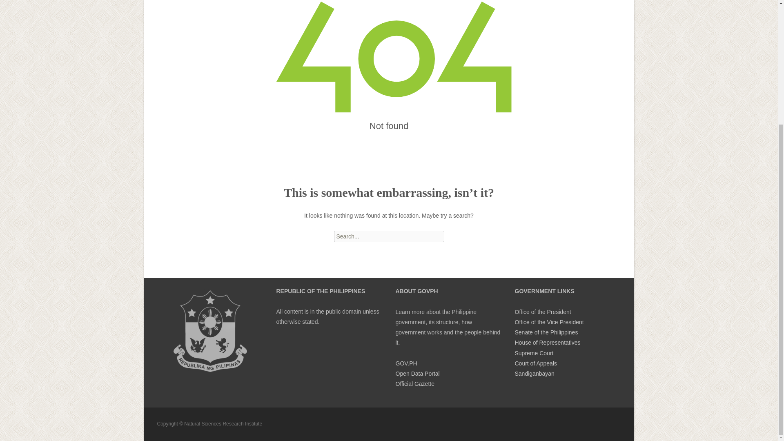  What do you see at coordinates (547, 342) in the screenshot?
I see `House of Representatives` at bounding box center [547, 342].